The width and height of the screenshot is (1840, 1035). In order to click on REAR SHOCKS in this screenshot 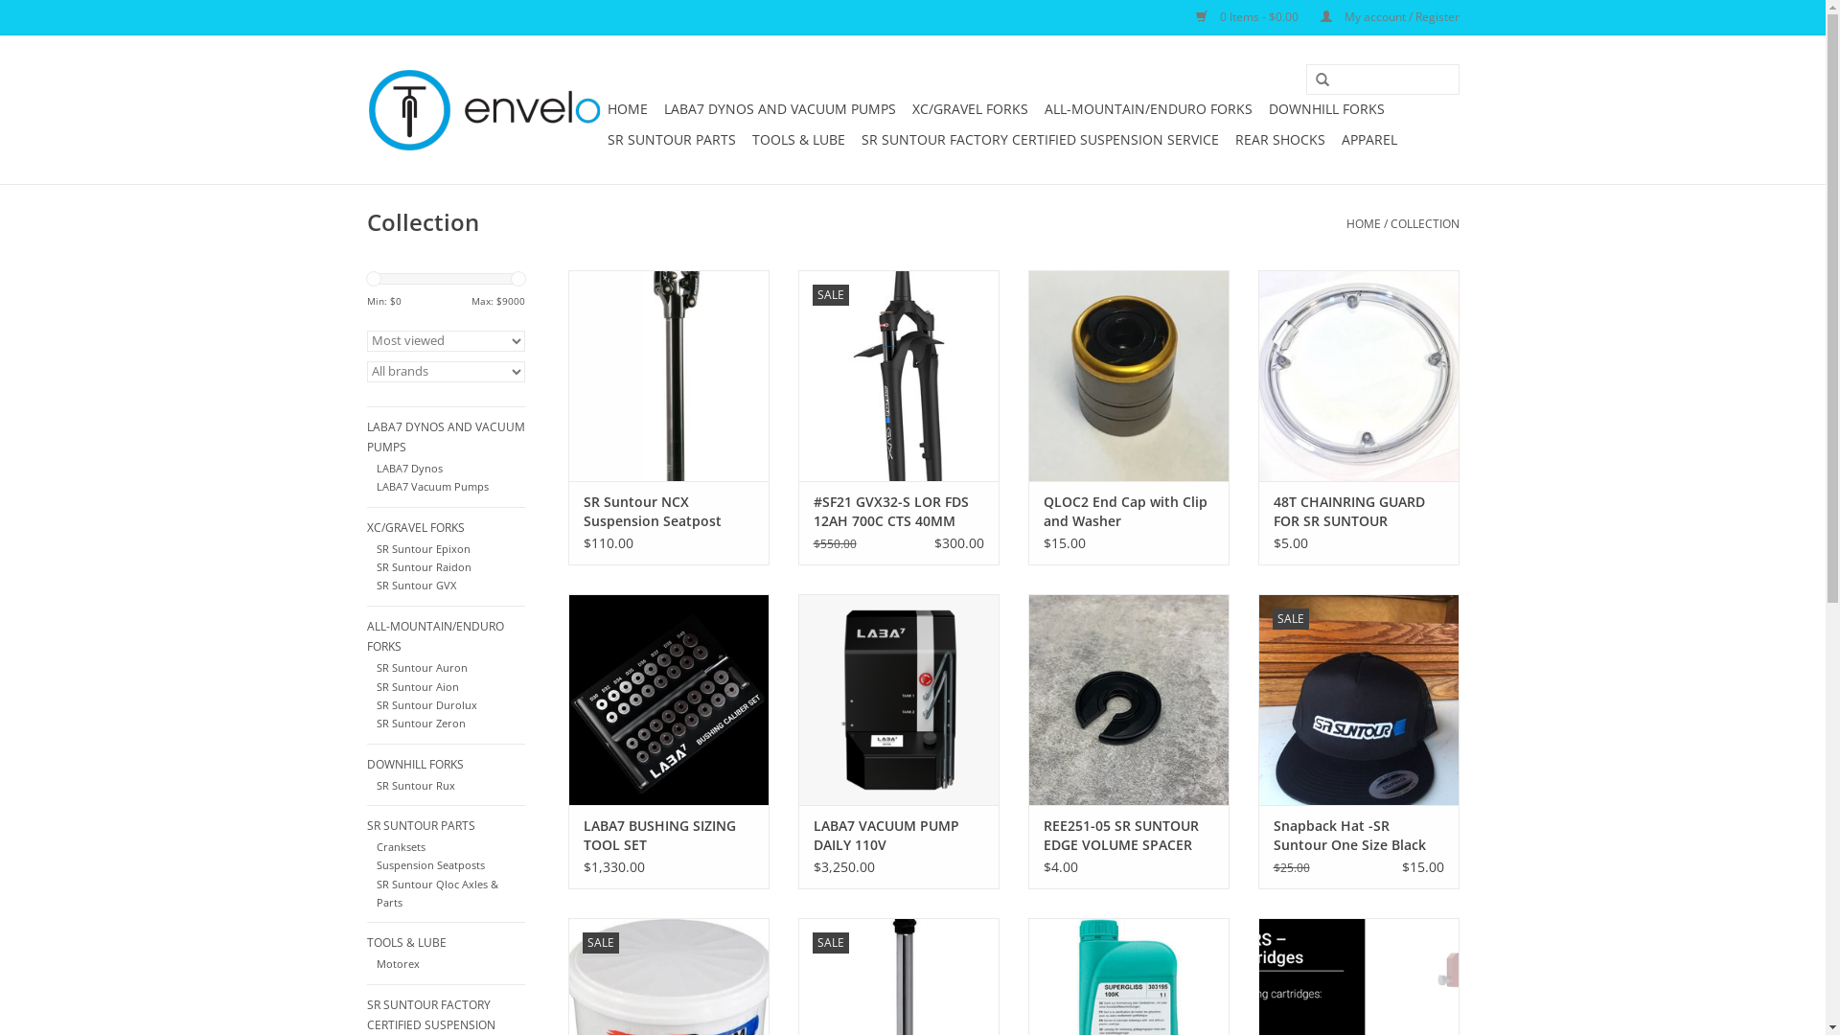, I will do `click(1279, 140)`.